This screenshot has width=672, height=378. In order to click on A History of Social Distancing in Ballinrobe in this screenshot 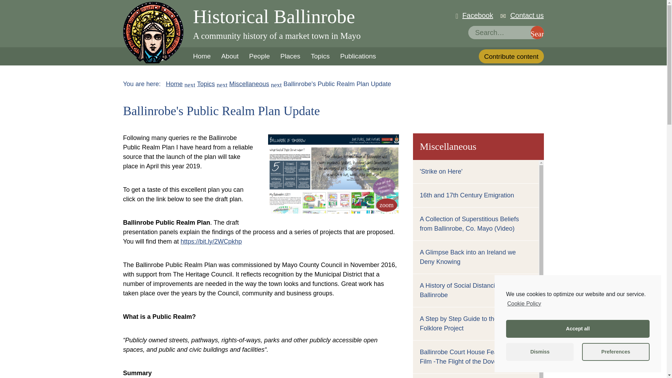, I will do `click(464, 290)`.